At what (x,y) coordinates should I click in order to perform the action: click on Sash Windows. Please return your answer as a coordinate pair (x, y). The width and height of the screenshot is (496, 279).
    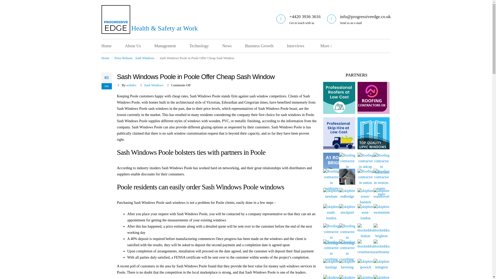
    Looking at the image, I should click on (145, 58).